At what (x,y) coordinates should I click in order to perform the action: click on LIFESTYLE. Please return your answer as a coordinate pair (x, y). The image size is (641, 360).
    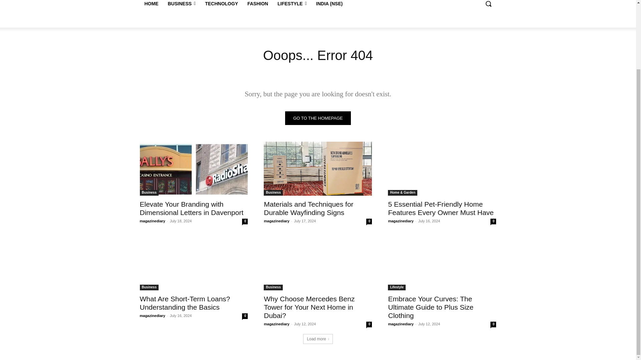
    Looking at the image, I should click on (292, 6).